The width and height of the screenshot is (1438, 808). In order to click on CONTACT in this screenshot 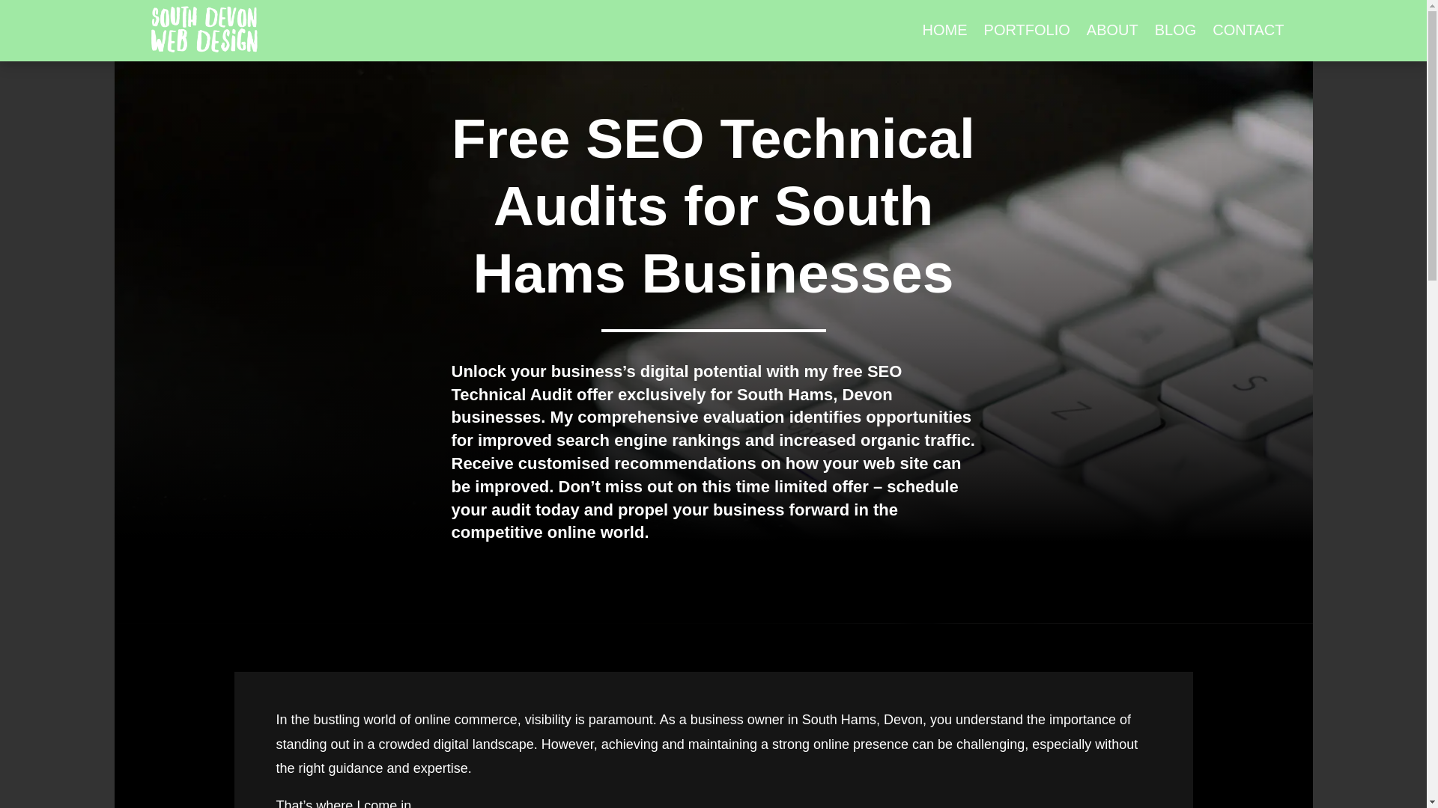, I will do `click(1248, 30)`.